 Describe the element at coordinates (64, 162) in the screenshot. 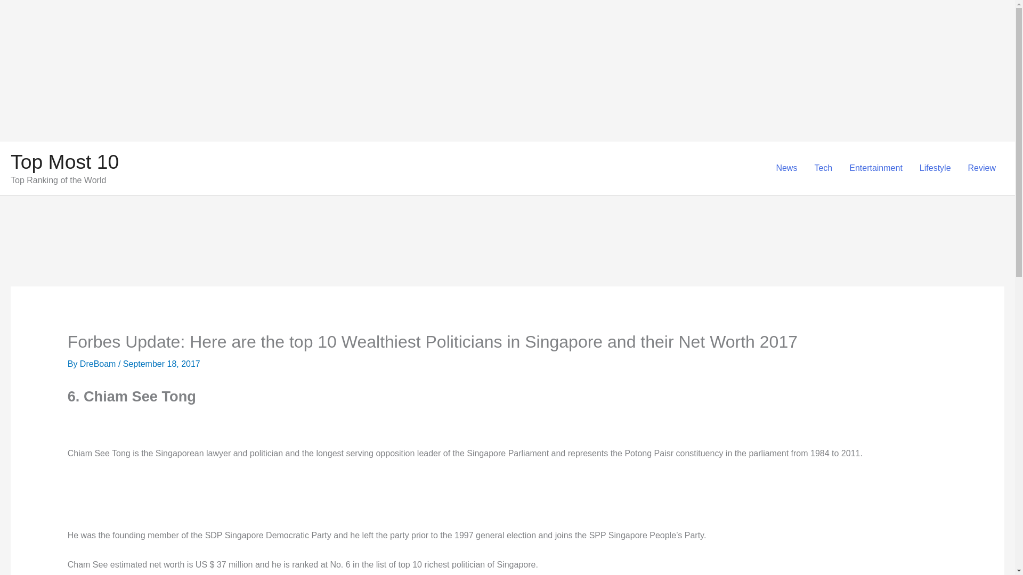

I see `Top Most 10` at that location.